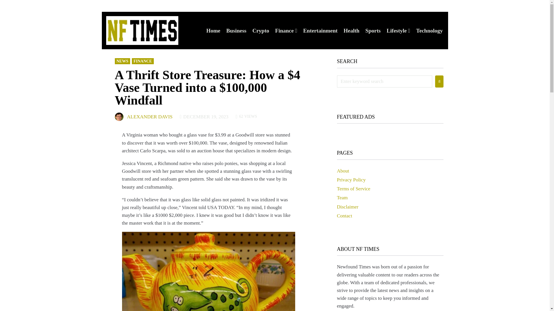  What do you see at coordinates (345, 216) in the screenshot?
I see `Contact` at bounding box center [345, 216].